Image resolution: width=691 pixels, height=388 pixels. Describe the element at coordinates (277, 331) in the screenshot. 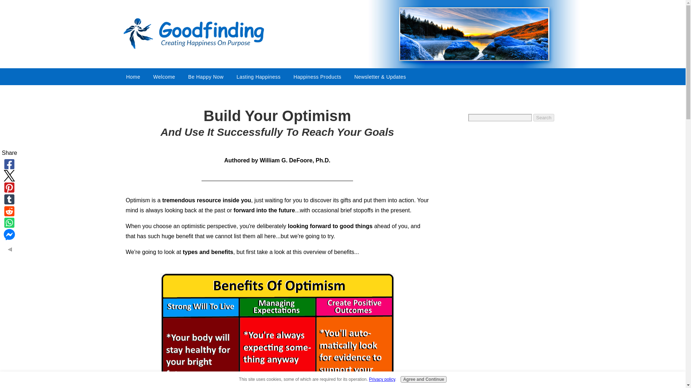

I see `Benefits Of Optimism` at that location.